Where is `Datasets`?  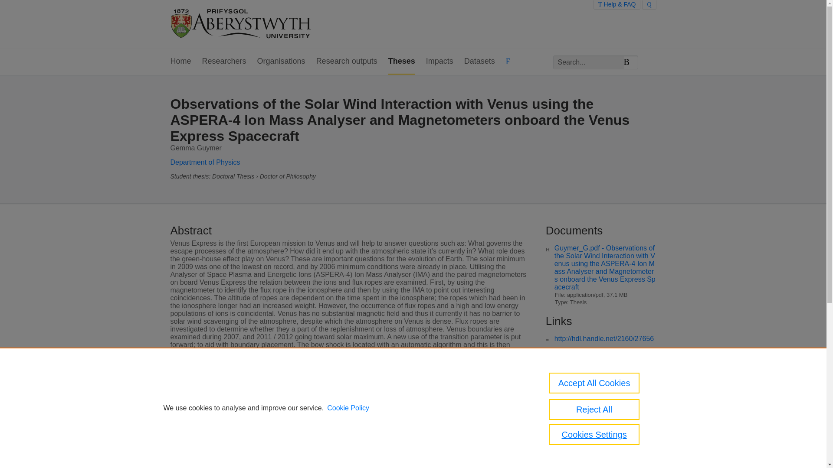
Datasets is located at coordinates (479, 62).